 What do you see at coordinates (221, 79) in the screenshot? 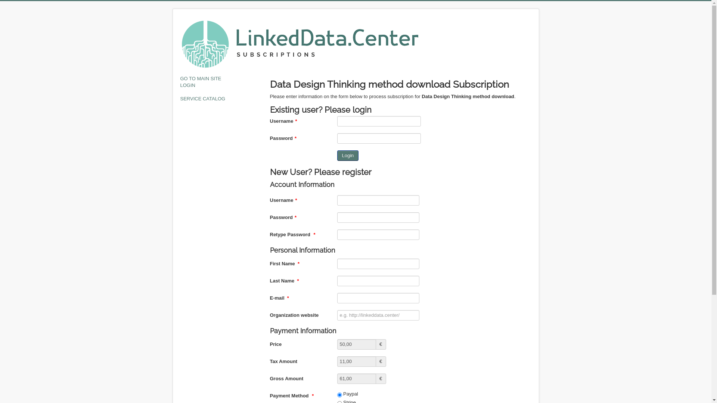
I see `GO TO MAIN SITE` at bounding box center [221, 79].